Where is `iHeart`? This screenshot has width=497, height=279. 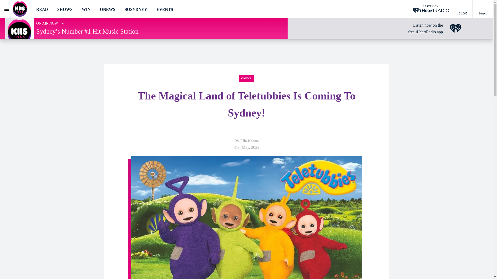 iHeart is located at coordinates (456, 28).